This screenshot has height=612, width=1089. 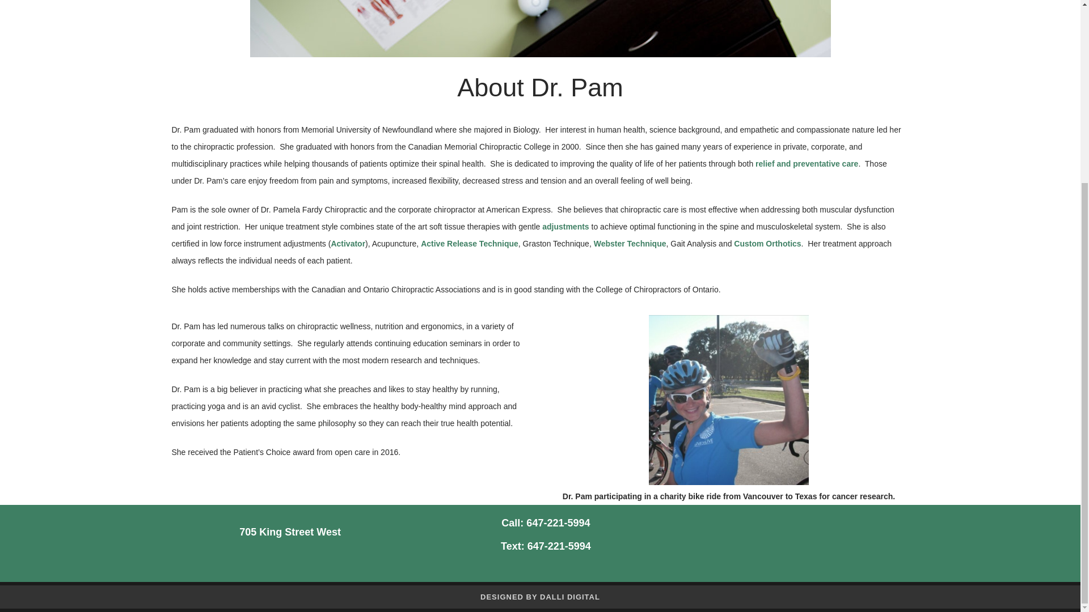 What do you see at coordinates (807, 163) in the screenshot?
I see `relief and preventative care` at bounding box center [807, 163].